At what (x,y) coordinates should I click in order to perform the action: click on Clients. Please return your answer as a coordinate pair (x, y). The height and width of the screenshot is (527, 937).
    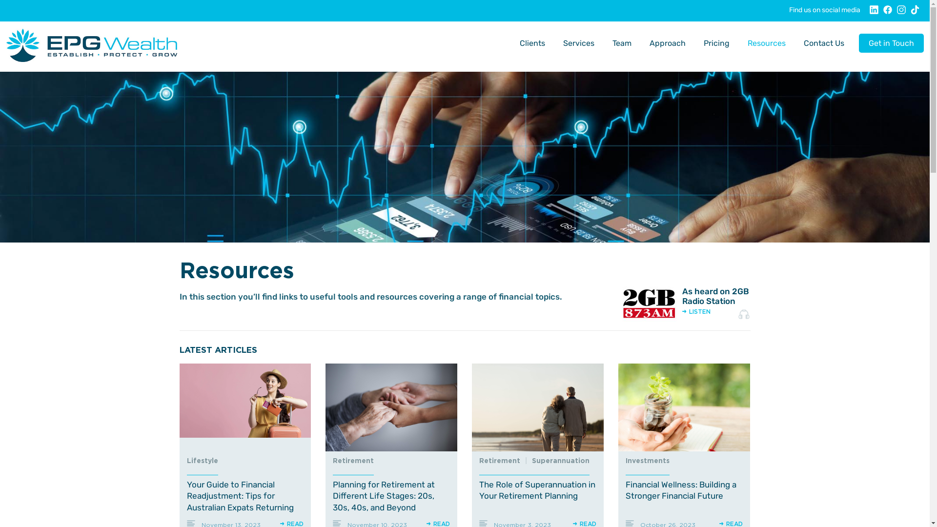
    Looking at the image, I should click on (532, 43).